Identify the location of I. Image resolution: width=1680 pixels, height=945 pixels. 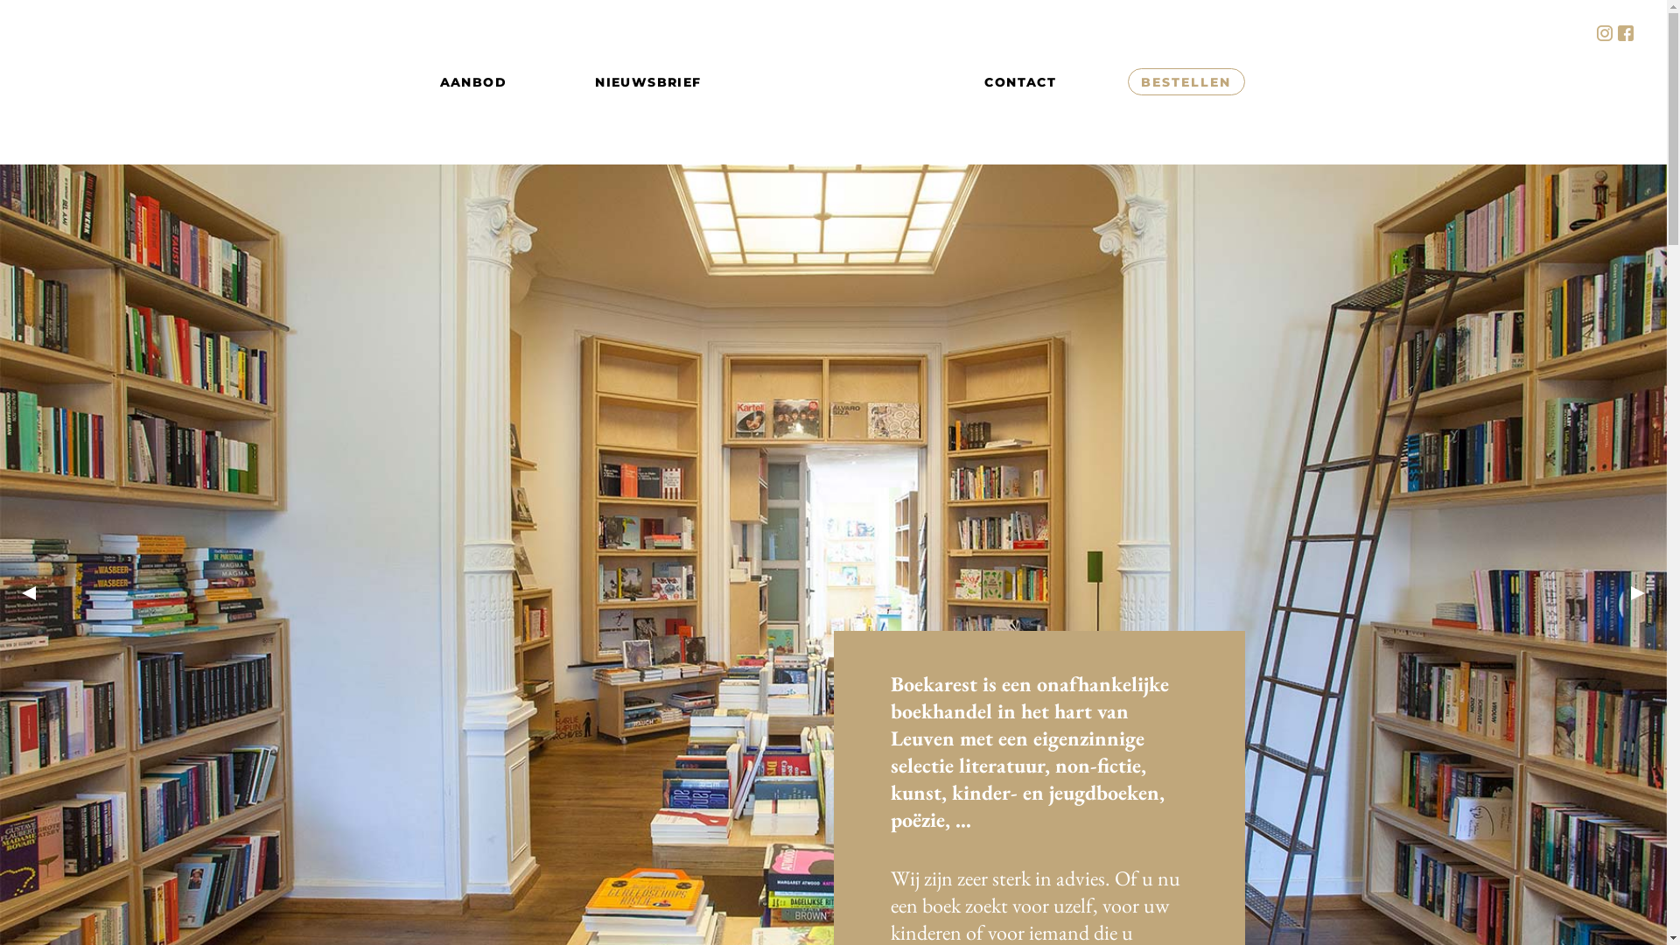
(1605, 33).